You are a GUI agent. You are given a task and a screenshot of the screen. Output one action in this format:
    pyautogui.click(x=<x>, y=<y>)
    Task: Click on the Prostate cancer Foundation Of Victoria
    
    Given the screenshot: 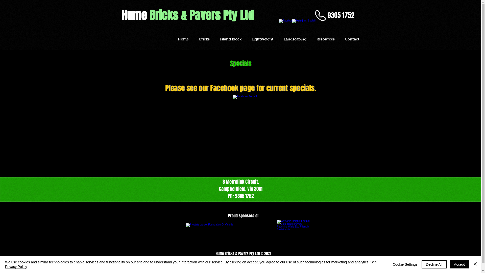 What is the action you would take?
    pyautogui.click(x=218, y=235)
    